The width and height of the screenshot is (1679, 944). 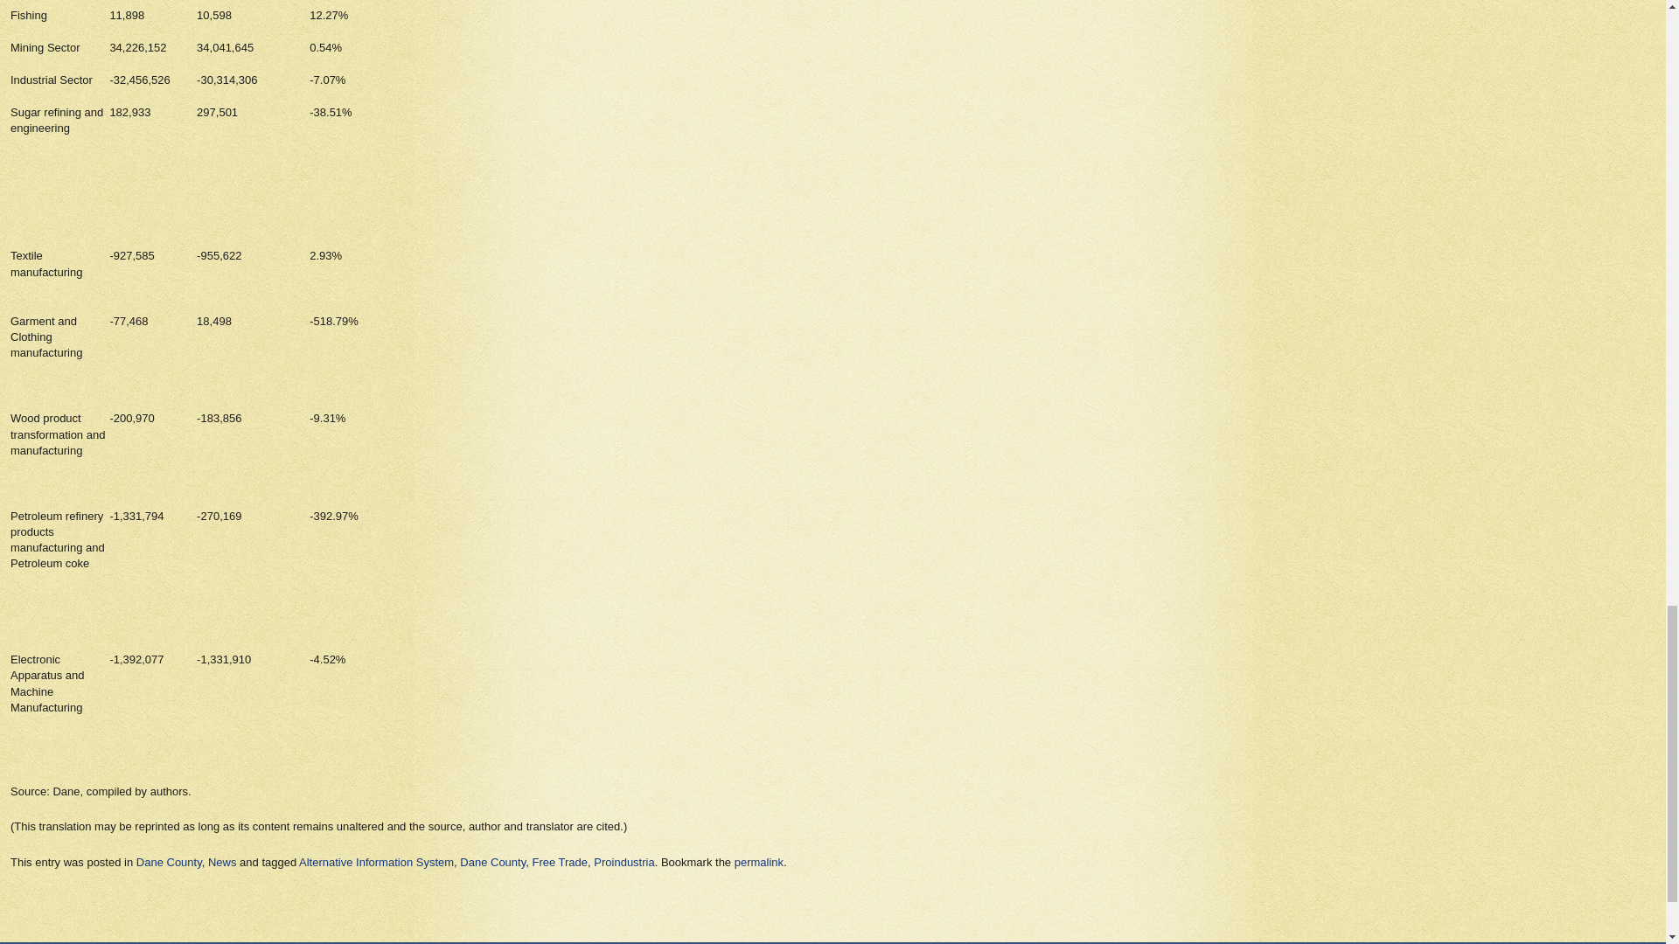 What do you see at coordinates (560, 861) in the screenshot?
I see `Free Trade` at bounding box center [560, 861].